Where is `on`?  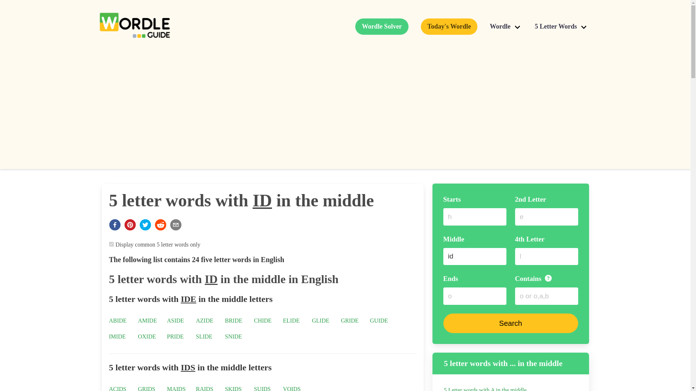
on is located at coordinates (111, 244).